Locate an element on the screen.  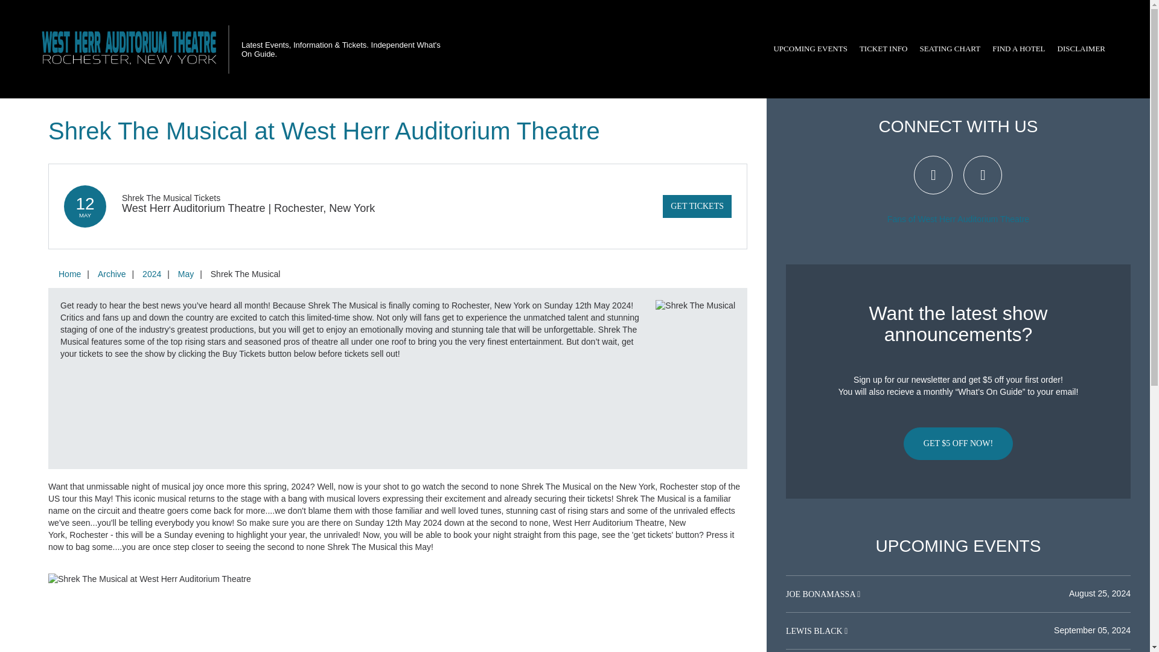
Fans of West Herr Auditorium Theatre is located at coordinates (958, 219).